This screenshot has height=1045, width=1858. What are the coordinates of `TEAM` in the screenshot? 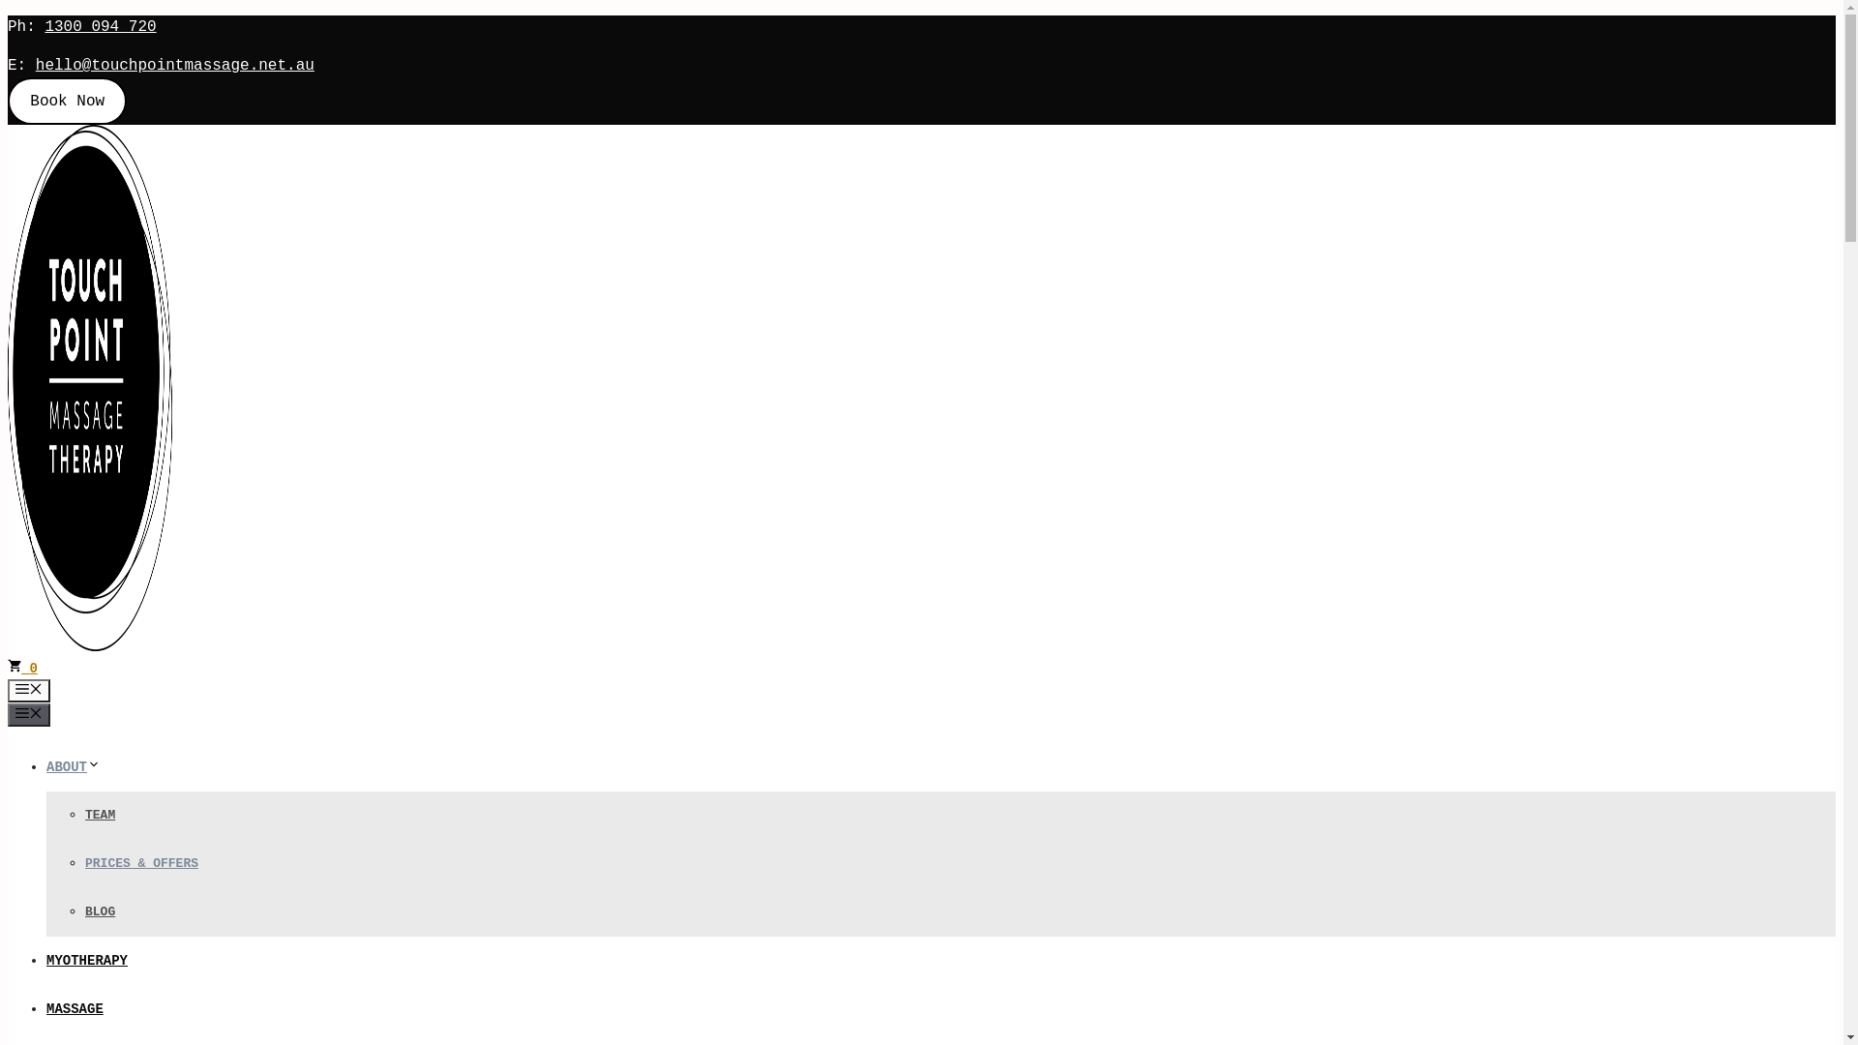 It's located at (101, 815).